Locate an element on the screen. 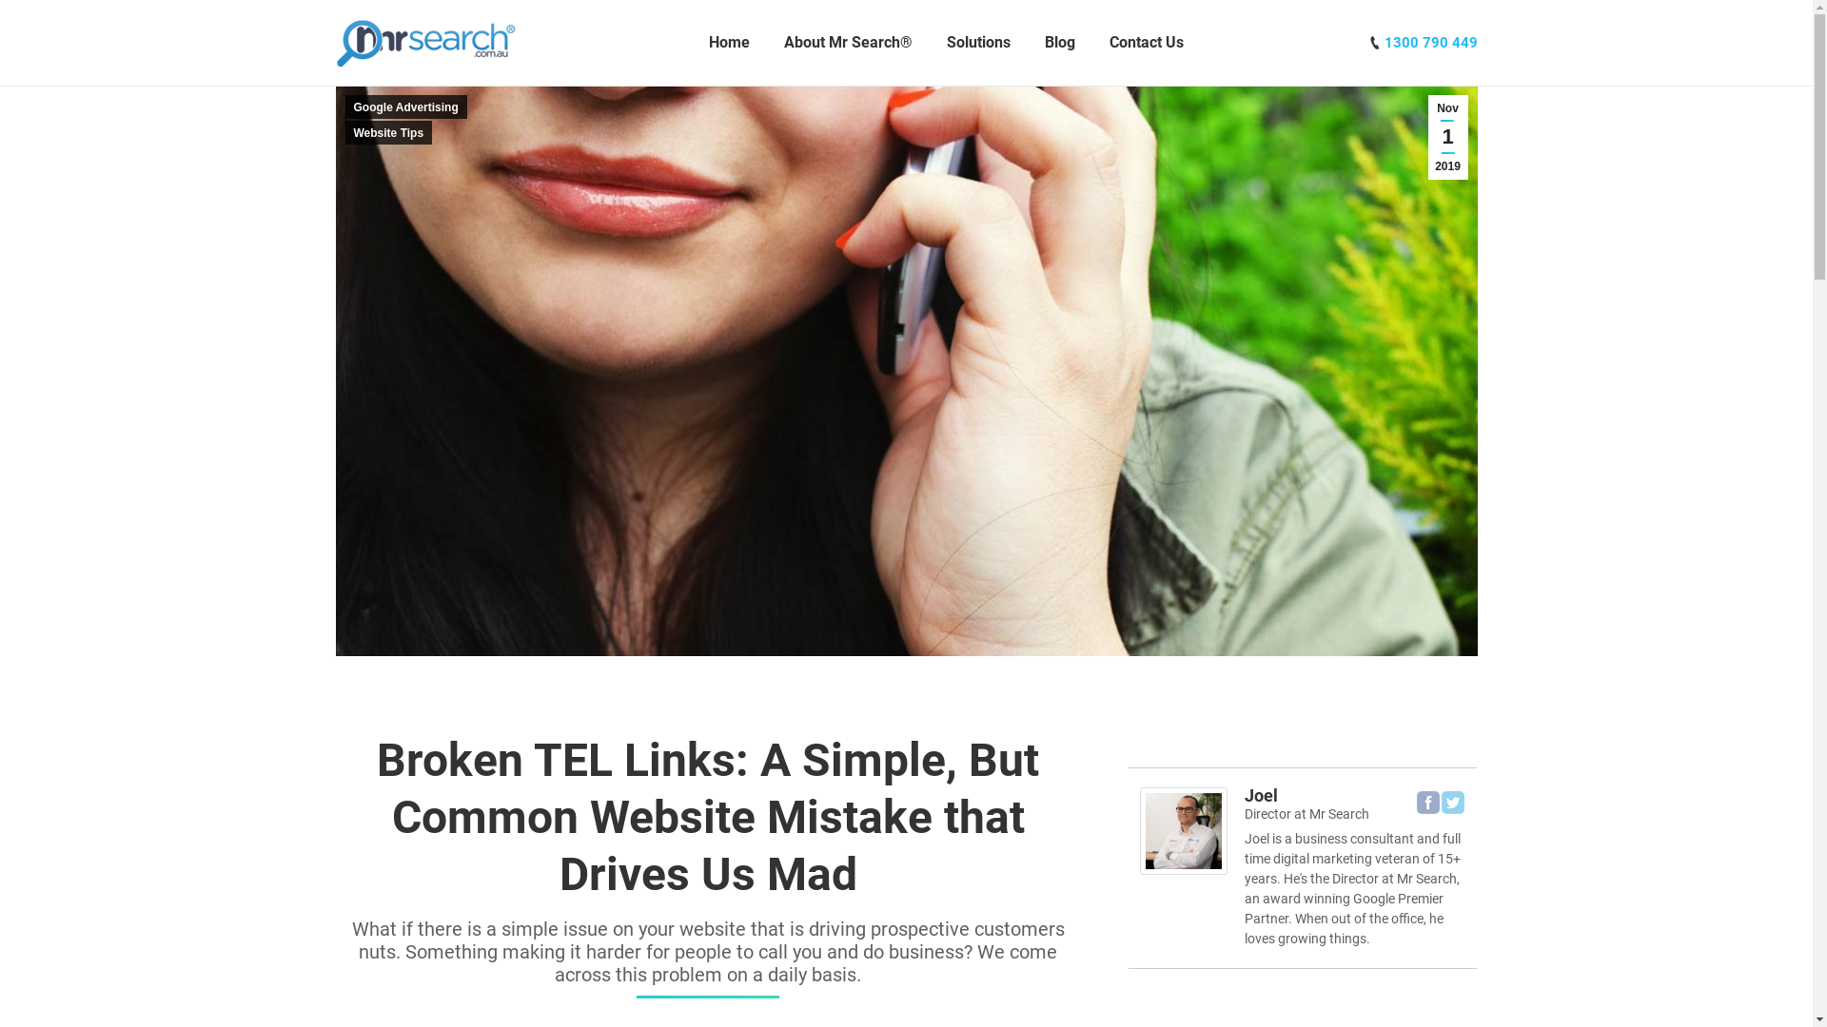 This screenshot has height=1027, width=1827. Nov
1
2019 is located at coordinates (1447, 137).